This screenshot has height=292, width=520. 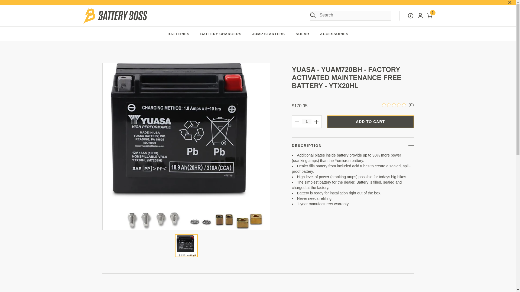 What do you see at coordinates (334, 34) in the screenshot?
I see `ACCESSORIES` at bounding box center [334, 34].